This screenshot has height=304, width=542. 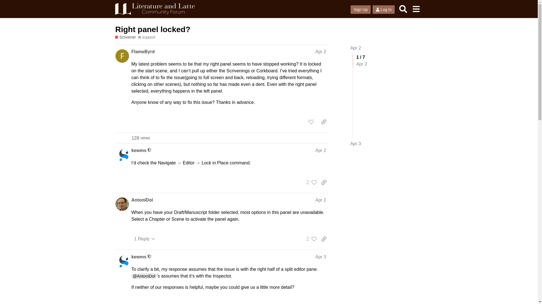 I want to click on Log In, so click(x=383, y=10).